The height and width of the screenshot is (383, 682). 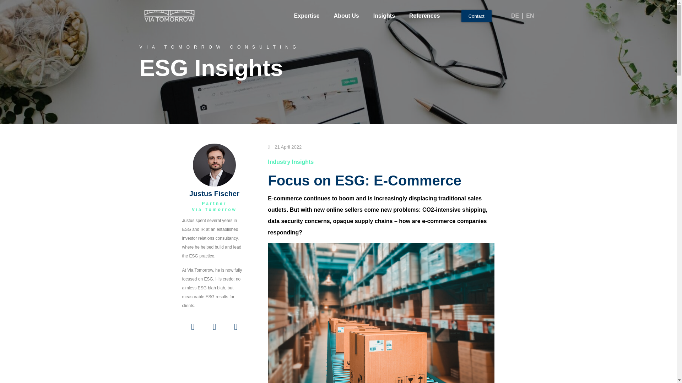 What do you see at coordinates (515, 16) in the screenshot?
I see `DE` at bounding box center [515, 16].